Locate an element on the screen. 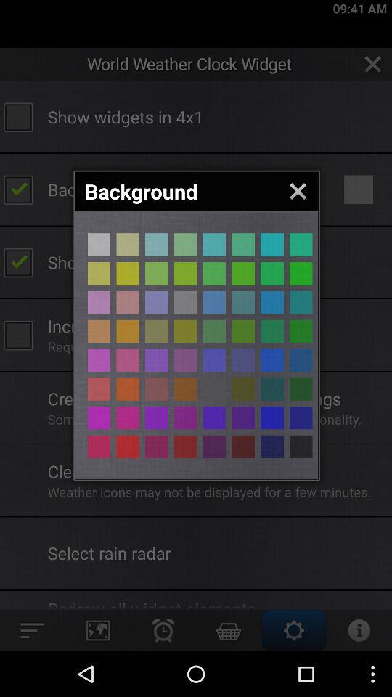 This screenshot has height=697, width=392. background colour designing is located at coordinates (243, 244).